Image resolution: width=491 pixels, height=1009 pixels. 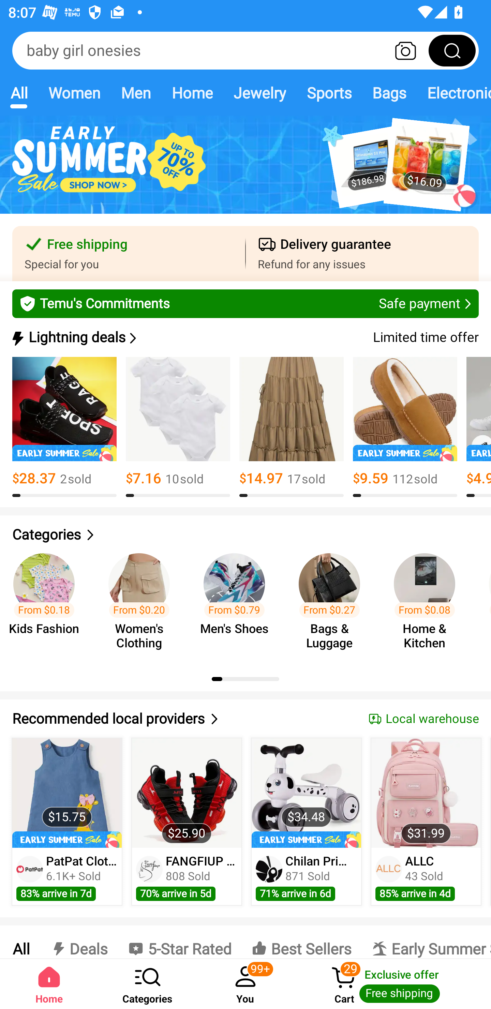 What do you see at coordinates (67, 822) in the screenshot?
I see `$15.75 PatPat Clothing 6.1K+ Sold 83% arrive in 7d` at bounding box center [67, 822].